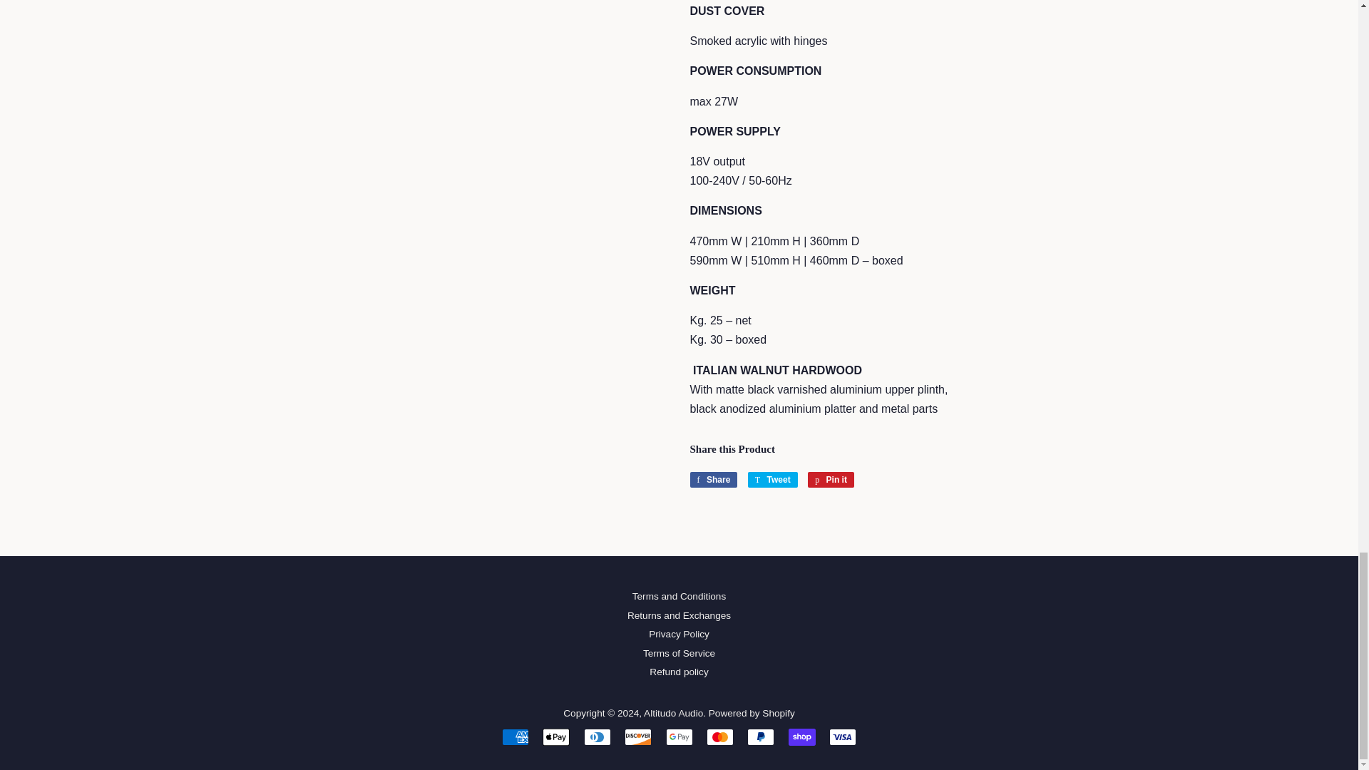 Image resolution: width=1369 pixels, height=770 pixels. Describe the element at coordinates (679, 737) in the screenshot. I see `Google Pay` at that location.